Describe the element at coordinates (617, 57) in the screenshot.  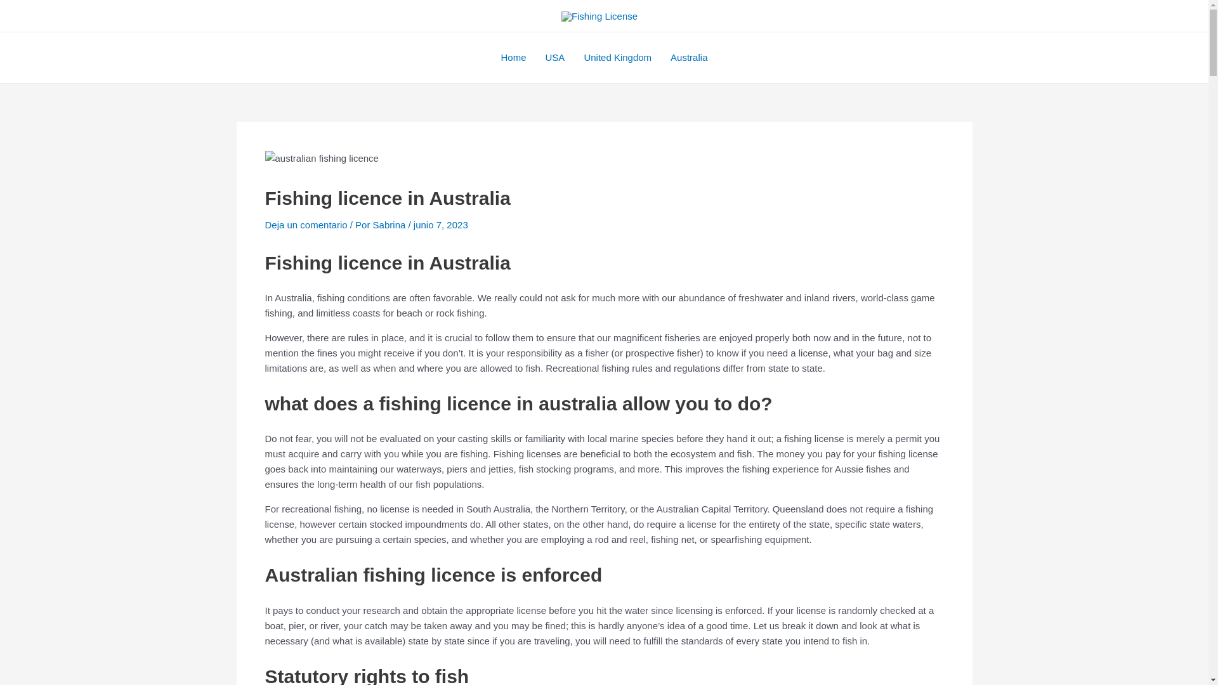
I see `United Kingdom` at that location.